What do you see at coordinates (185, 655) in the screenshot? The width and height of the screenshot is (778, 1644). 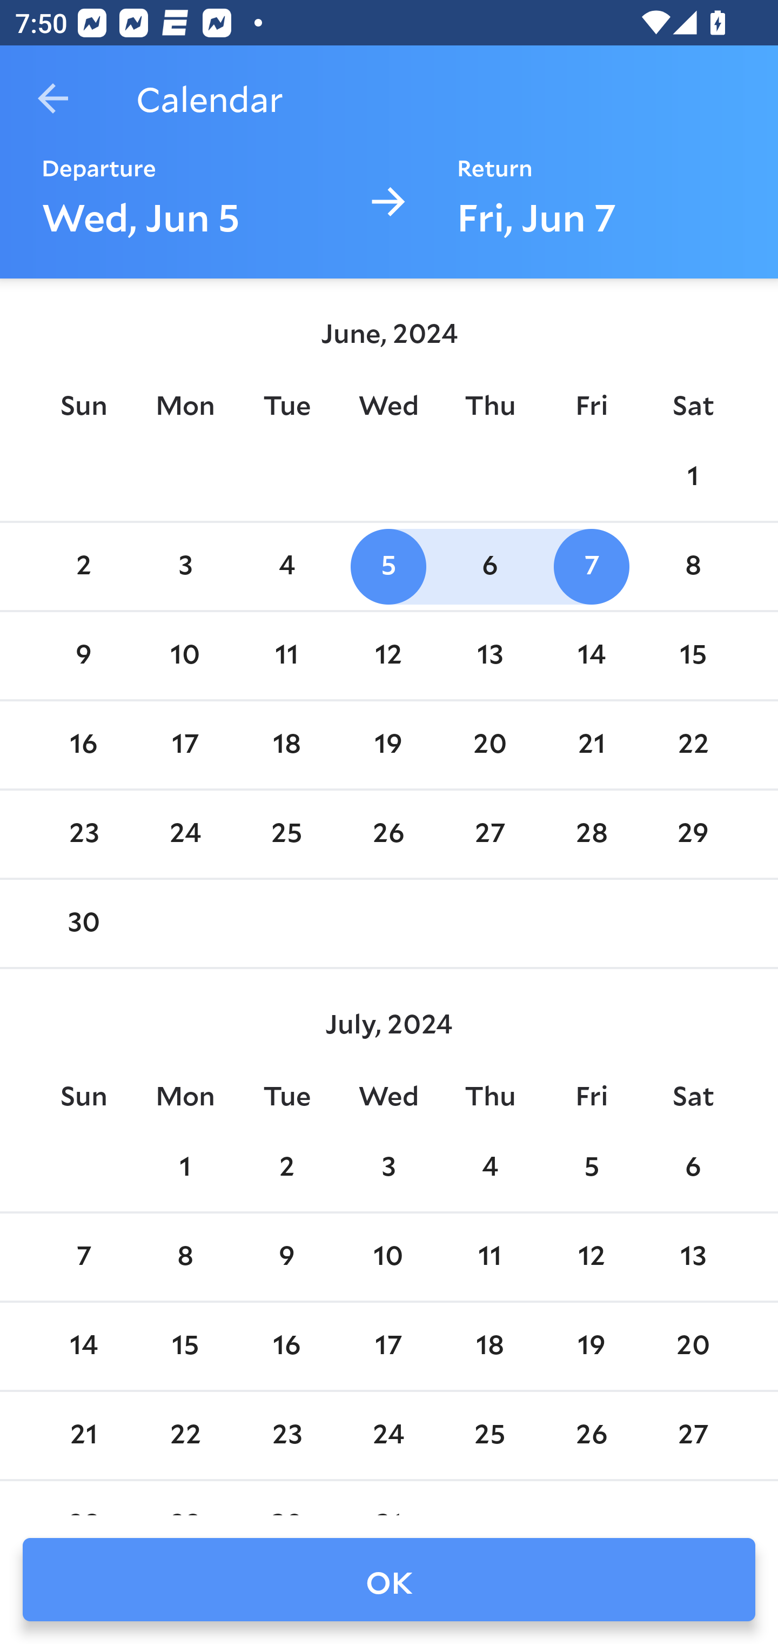 I see `10` at bounding box center [185, 655].